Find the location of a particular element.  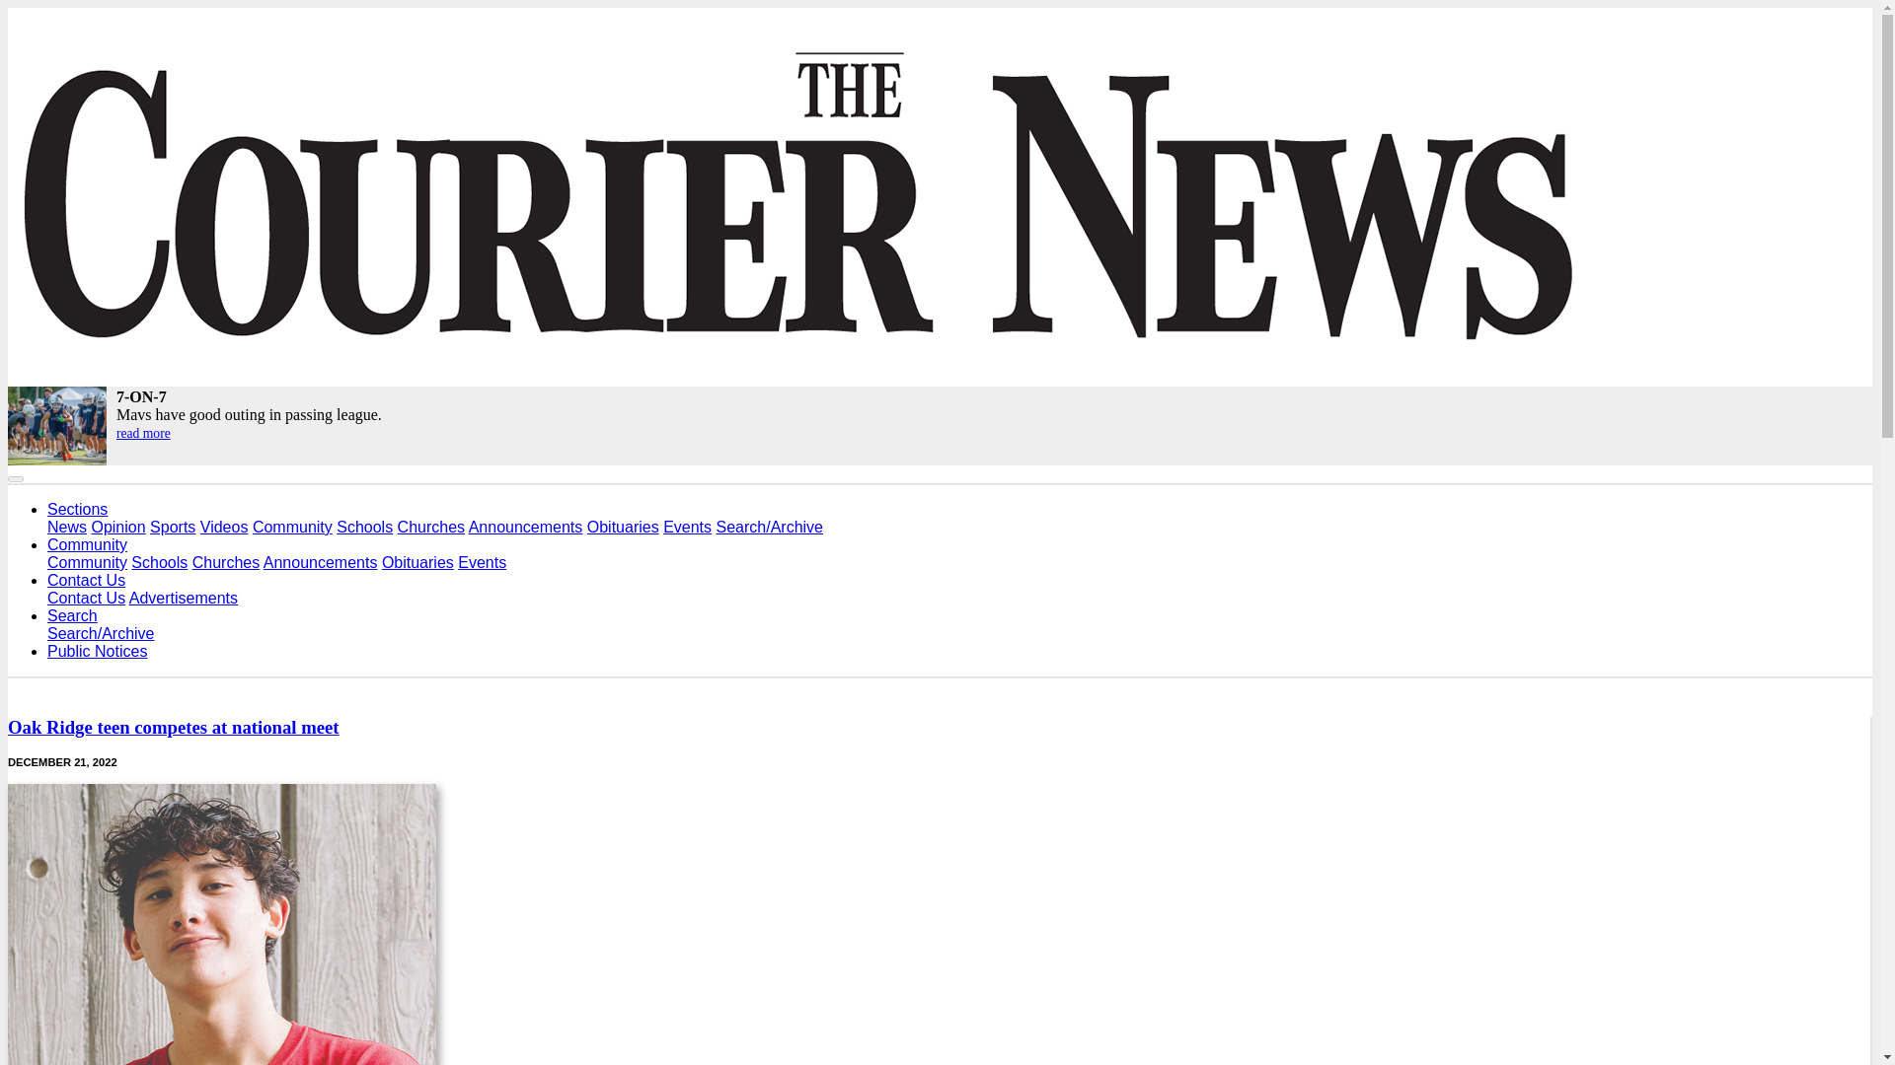

Community is located at coordinates (292, 527).